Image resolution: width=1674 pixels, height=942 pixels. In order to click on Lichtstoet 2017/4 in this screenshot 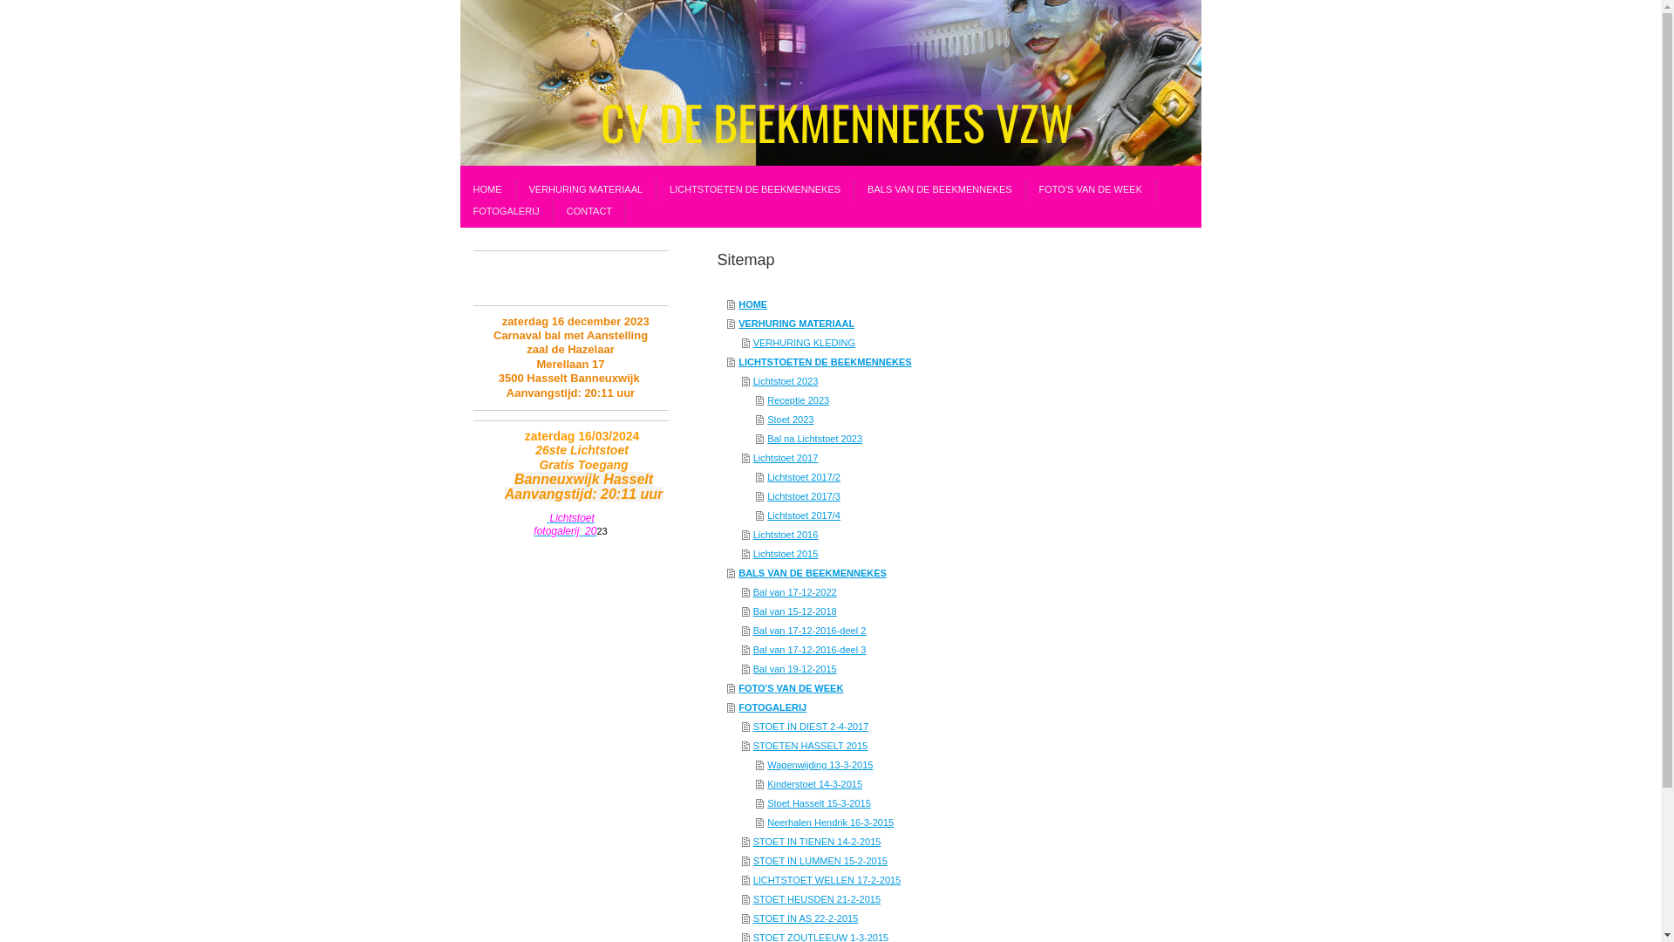, I will do `click(949, 515)`.